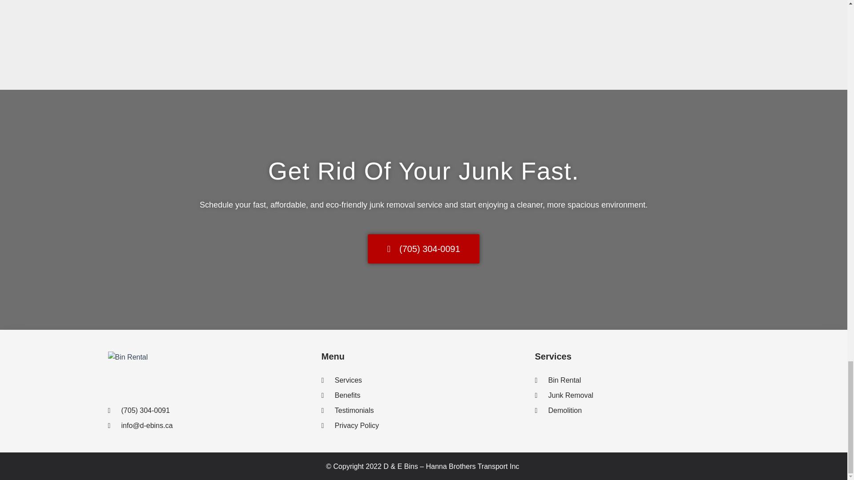 The height and width of the screenshot is (480, 854). I want to click on Testimonials, so click(423, 411).